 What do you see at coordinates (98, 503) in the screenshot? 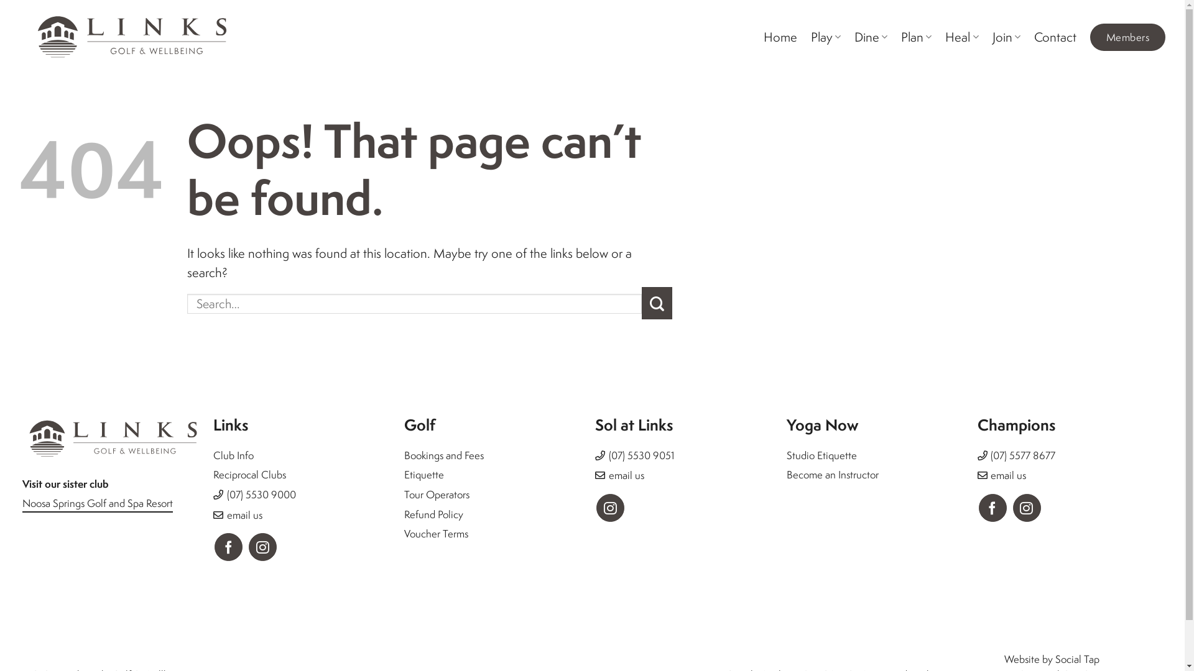
I see `Noosa Springs Golf and Spa Resort` at bounding box center [98, 503].